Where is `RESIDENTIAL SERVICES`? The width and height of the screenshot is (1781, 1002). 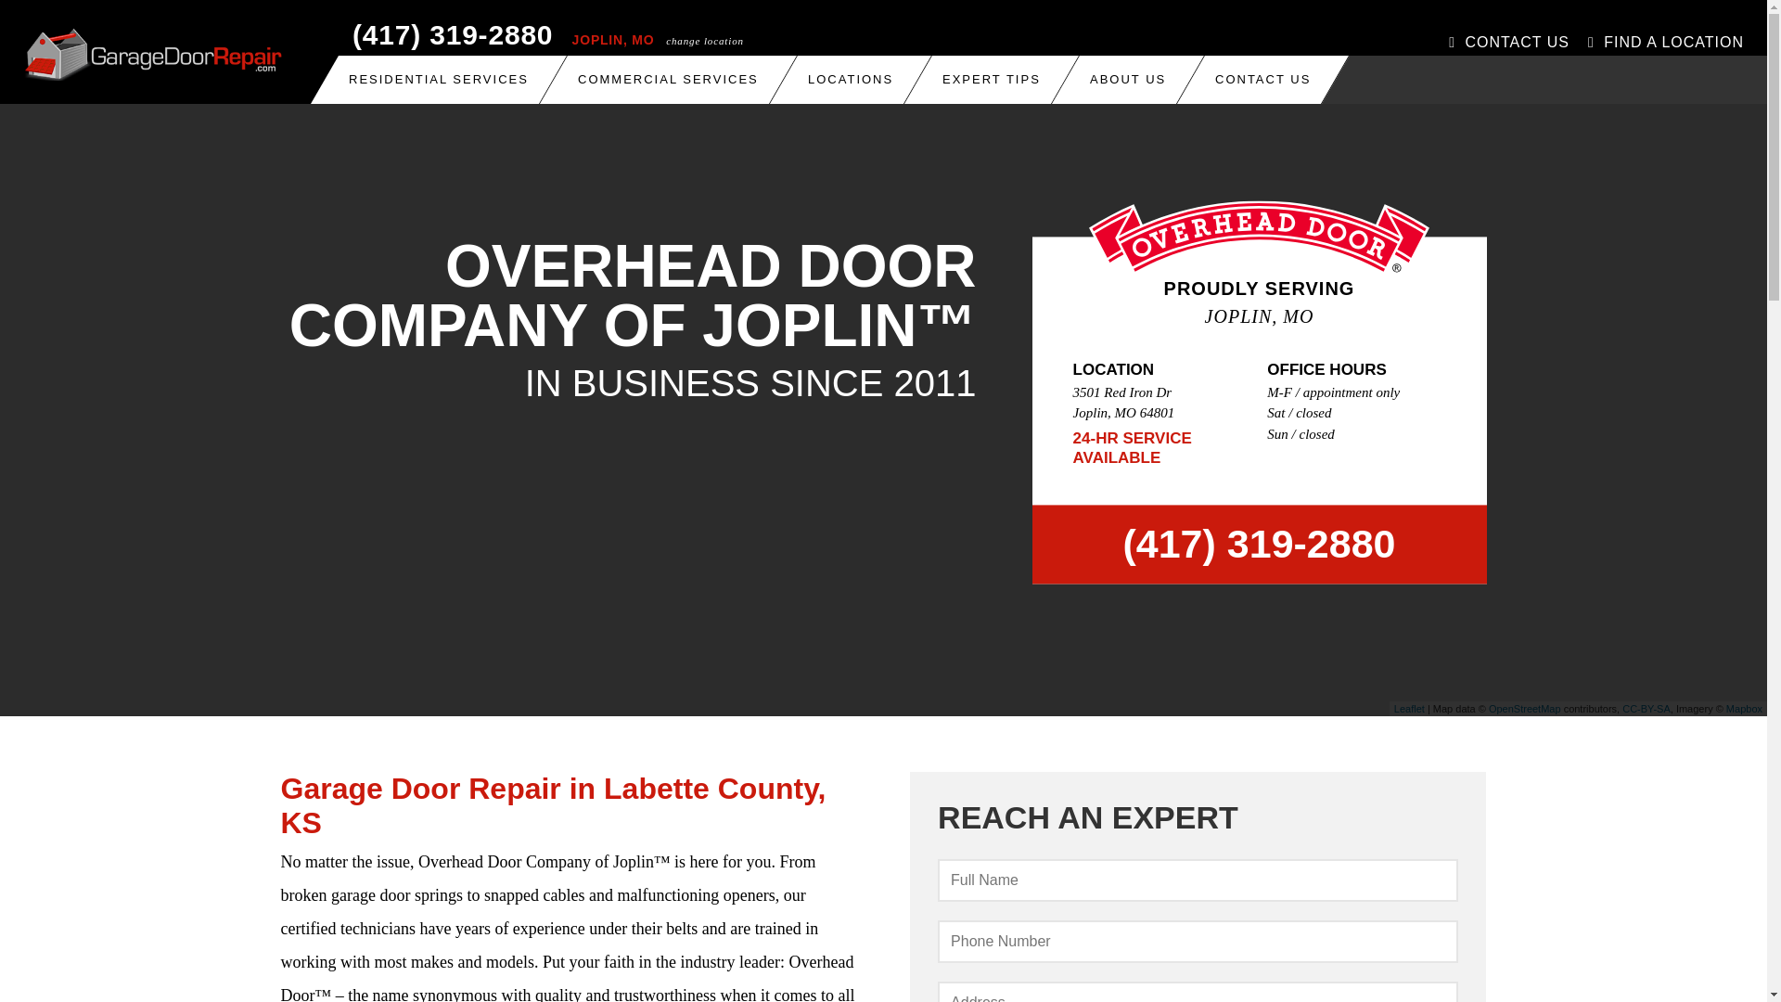 RESIDENTIAL SERVICES is located at coordinates (439, 80).